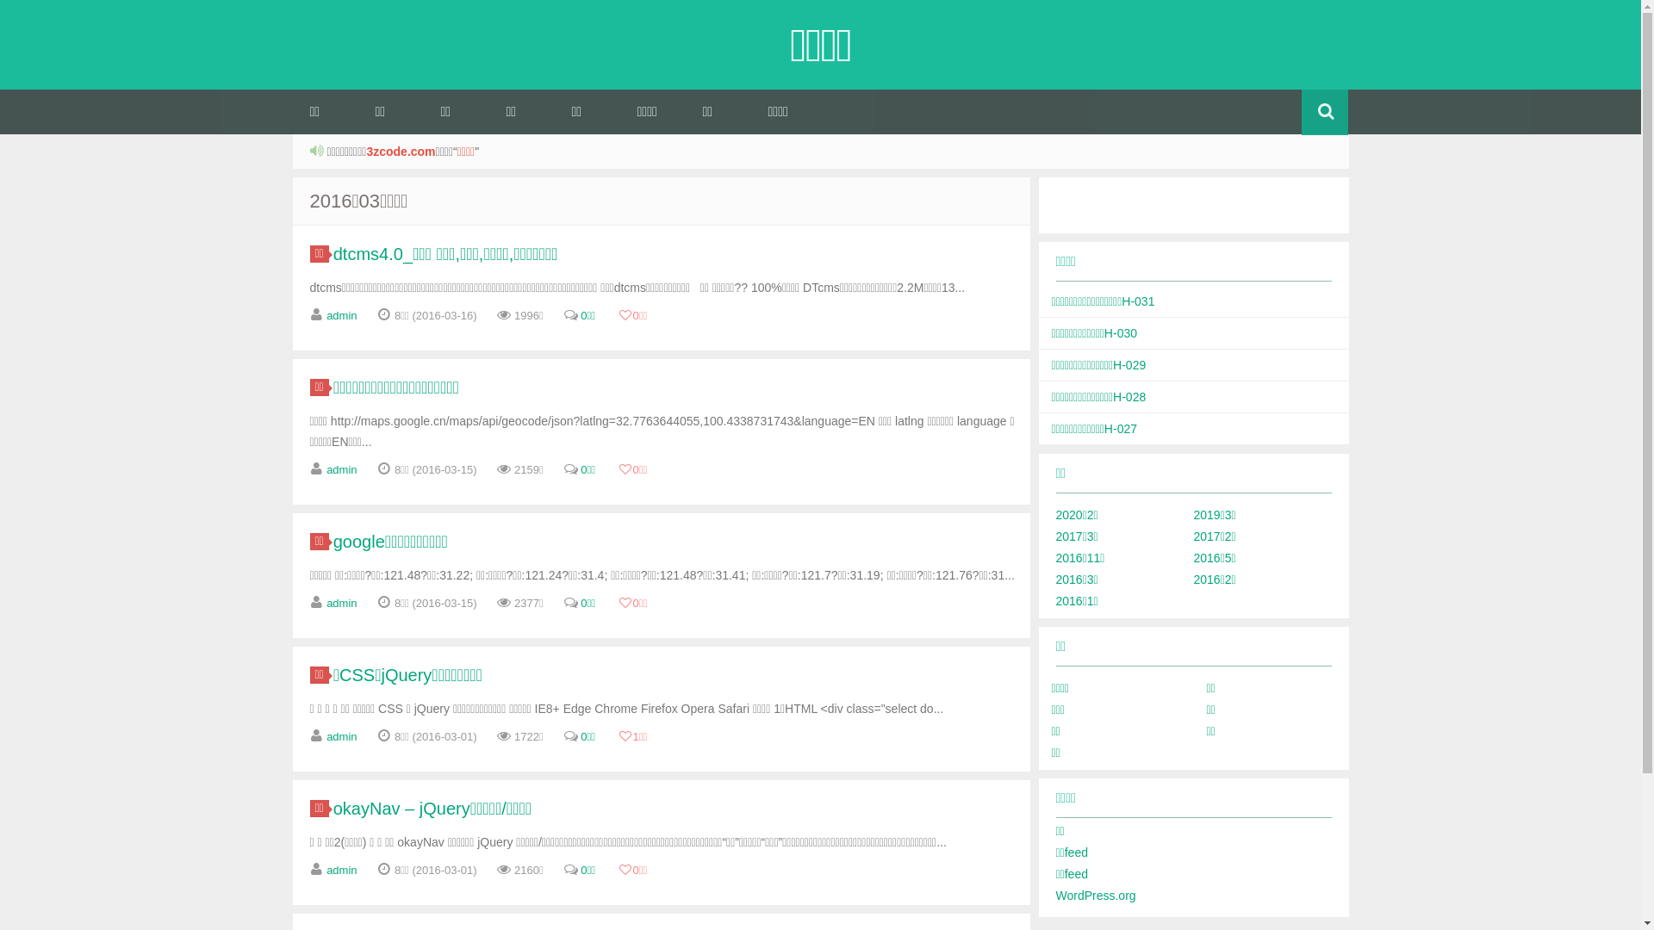  I want to click on WordPress.org, so click(1096, 896).